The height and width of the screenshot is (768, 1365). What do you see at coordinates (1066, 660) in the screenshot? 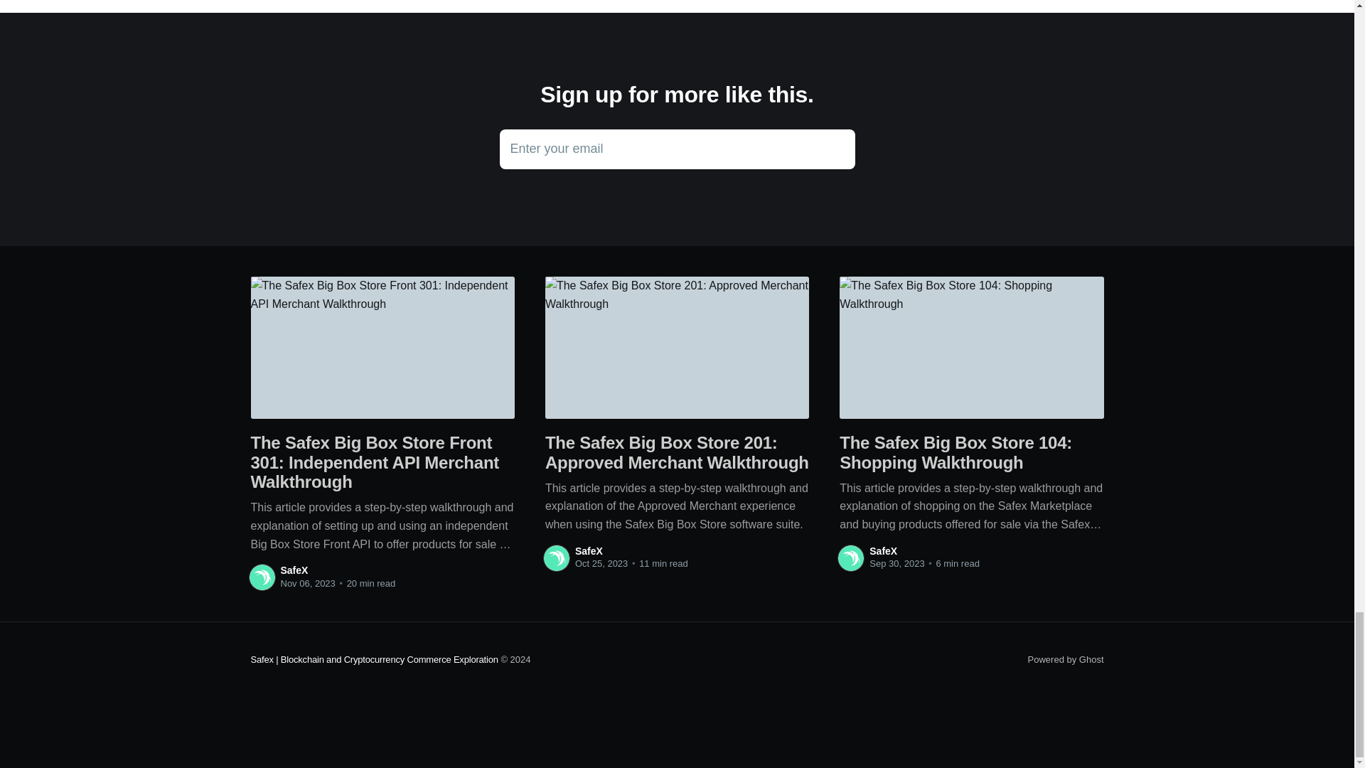
I see `SafeX` at bounding box center [1066, 660].